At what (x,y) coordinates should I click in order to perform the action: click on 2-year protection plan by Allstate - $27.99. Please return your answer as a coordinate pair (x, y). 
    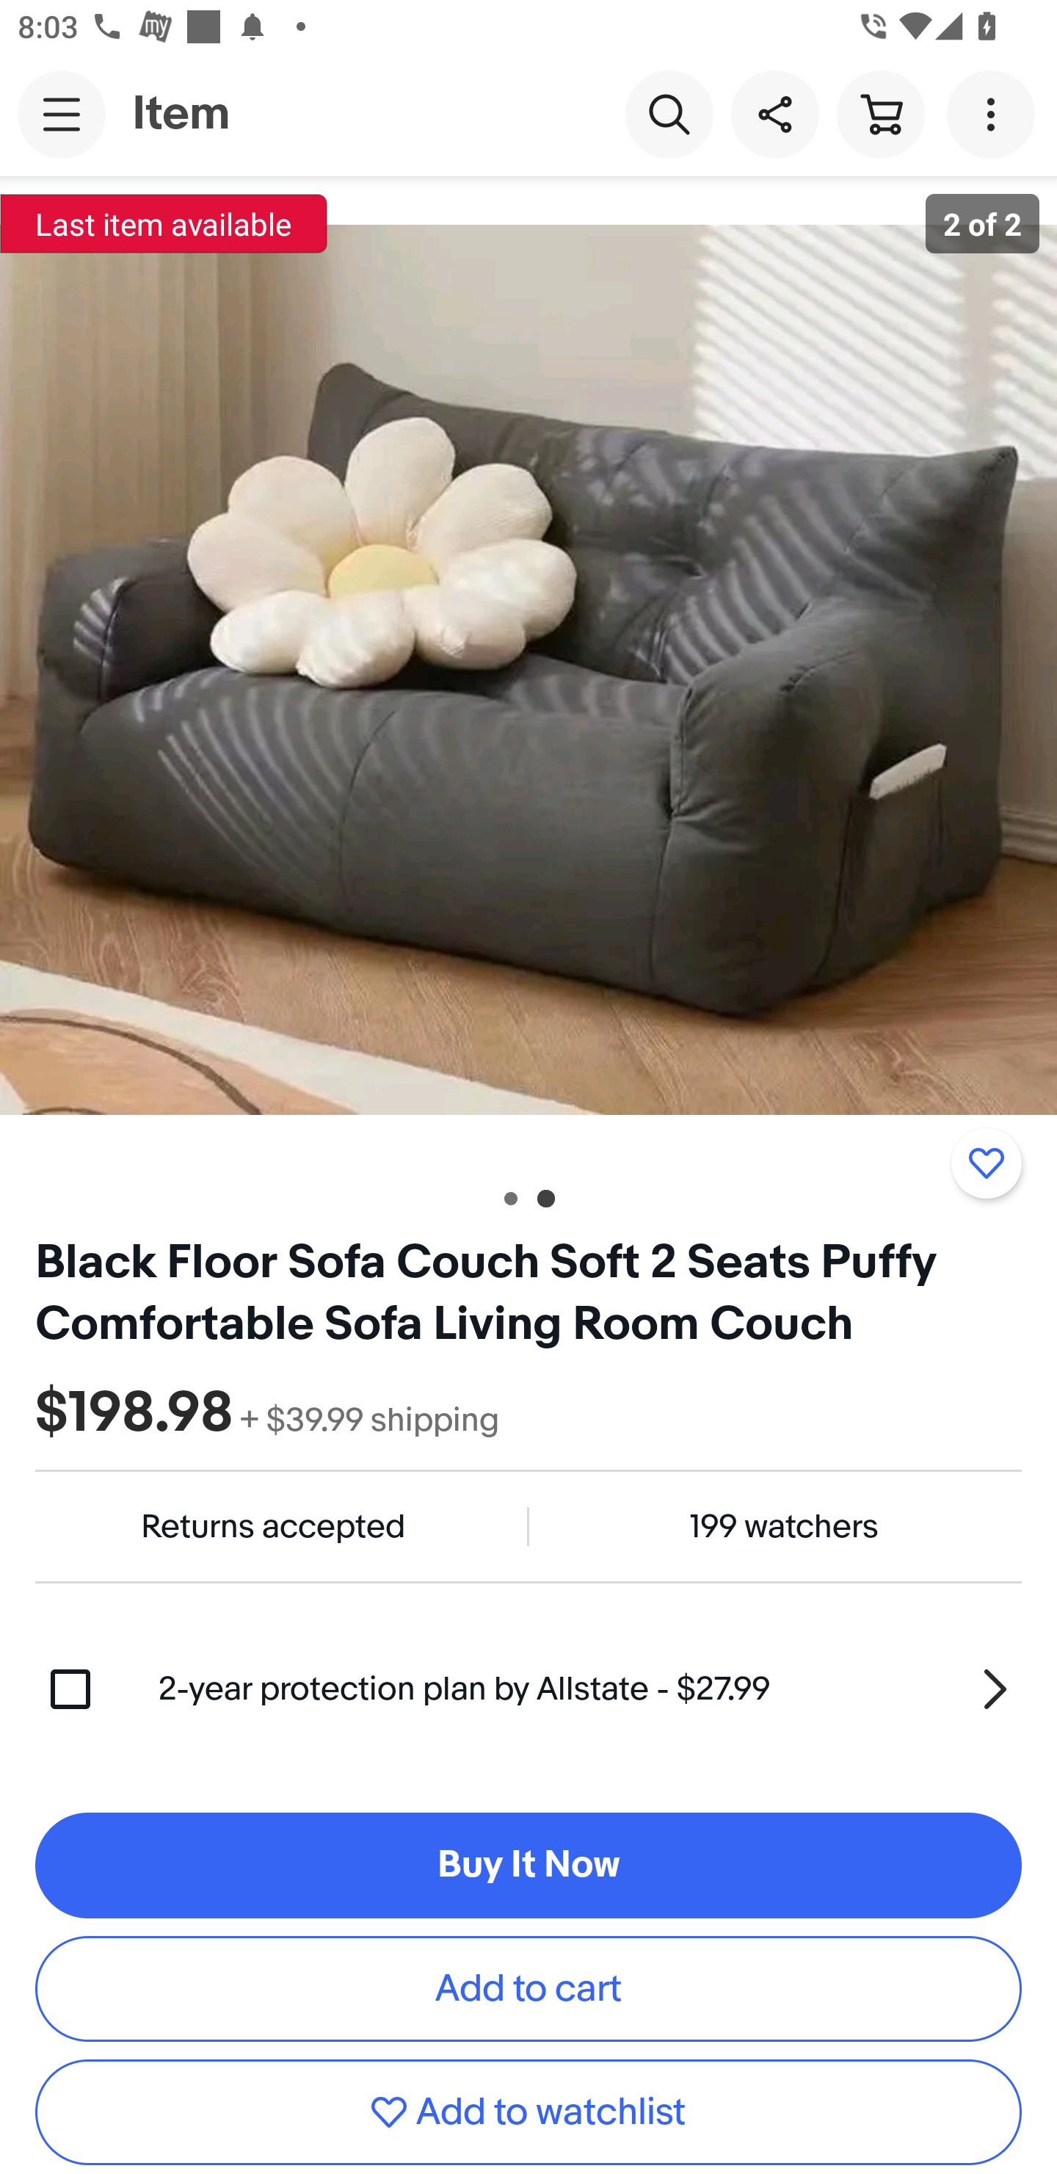
    Looking at the image, I should click on (590, 1689).